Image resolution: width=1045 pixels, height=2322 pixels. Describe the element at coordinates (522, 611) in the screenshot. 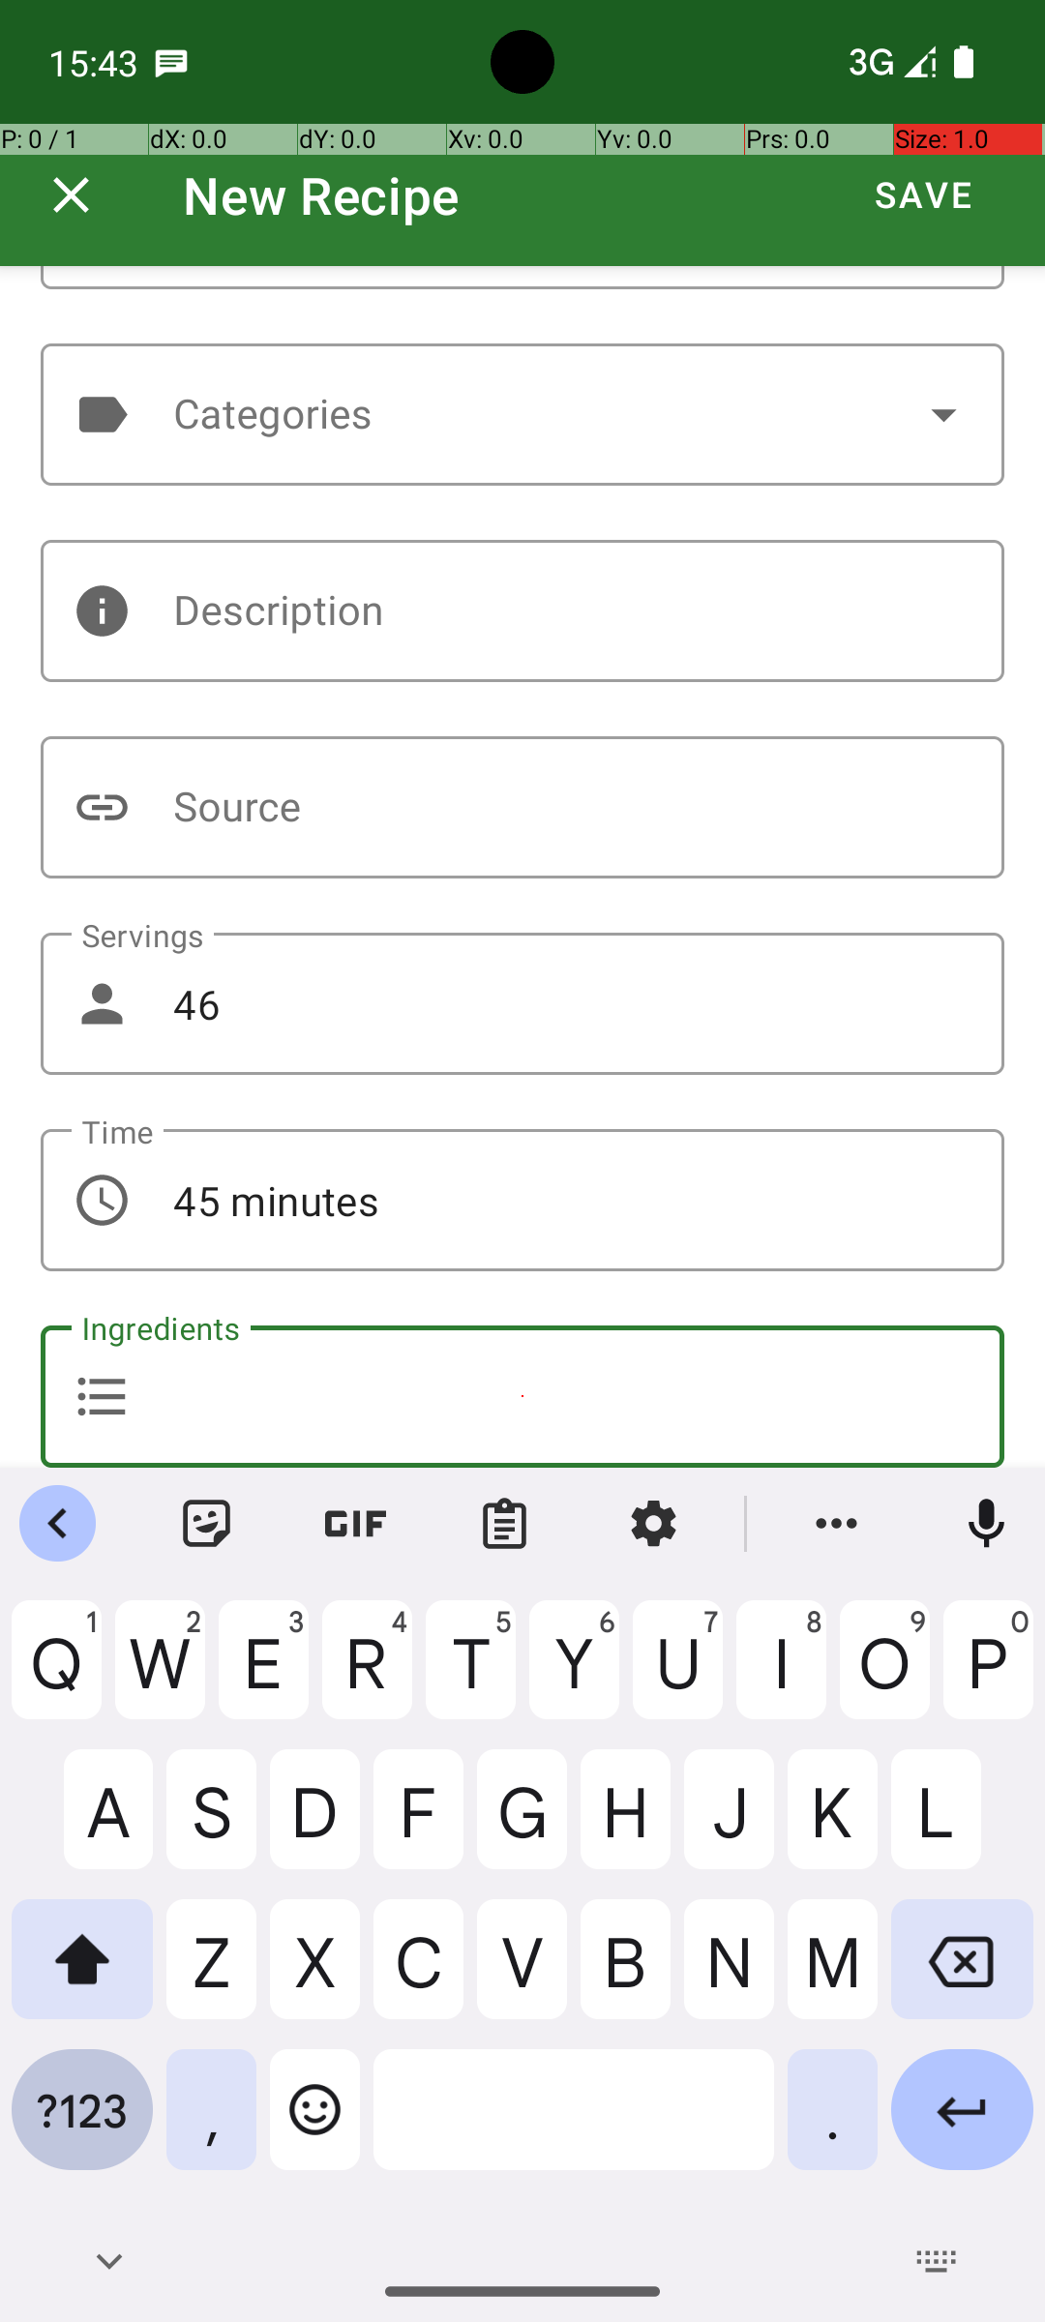

I see `Description` at that location.